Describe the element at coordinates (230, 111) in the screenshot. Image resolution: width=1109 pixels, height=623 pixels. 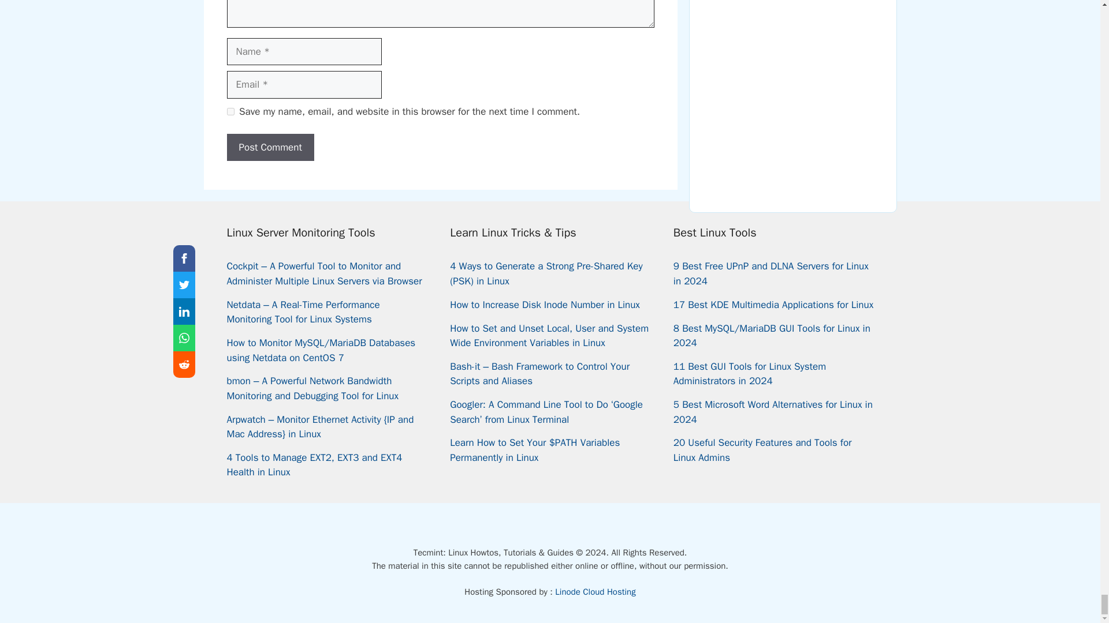
I see `yes` at that location.